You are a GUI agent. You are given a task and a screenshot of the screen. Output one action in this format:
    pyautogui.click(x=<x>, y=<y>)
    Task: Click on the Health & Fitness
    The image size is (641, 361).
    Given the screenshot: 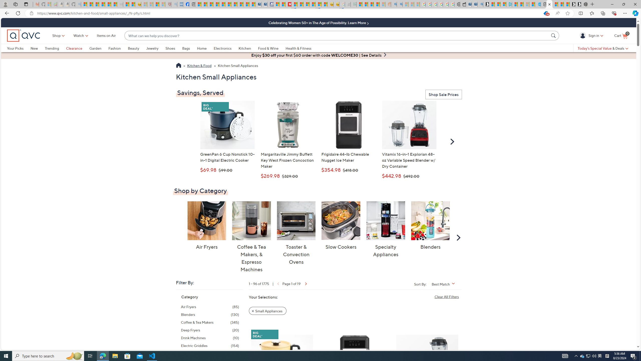 What is the action you would take?
    pyautogui.click(x=299, y=48)
    